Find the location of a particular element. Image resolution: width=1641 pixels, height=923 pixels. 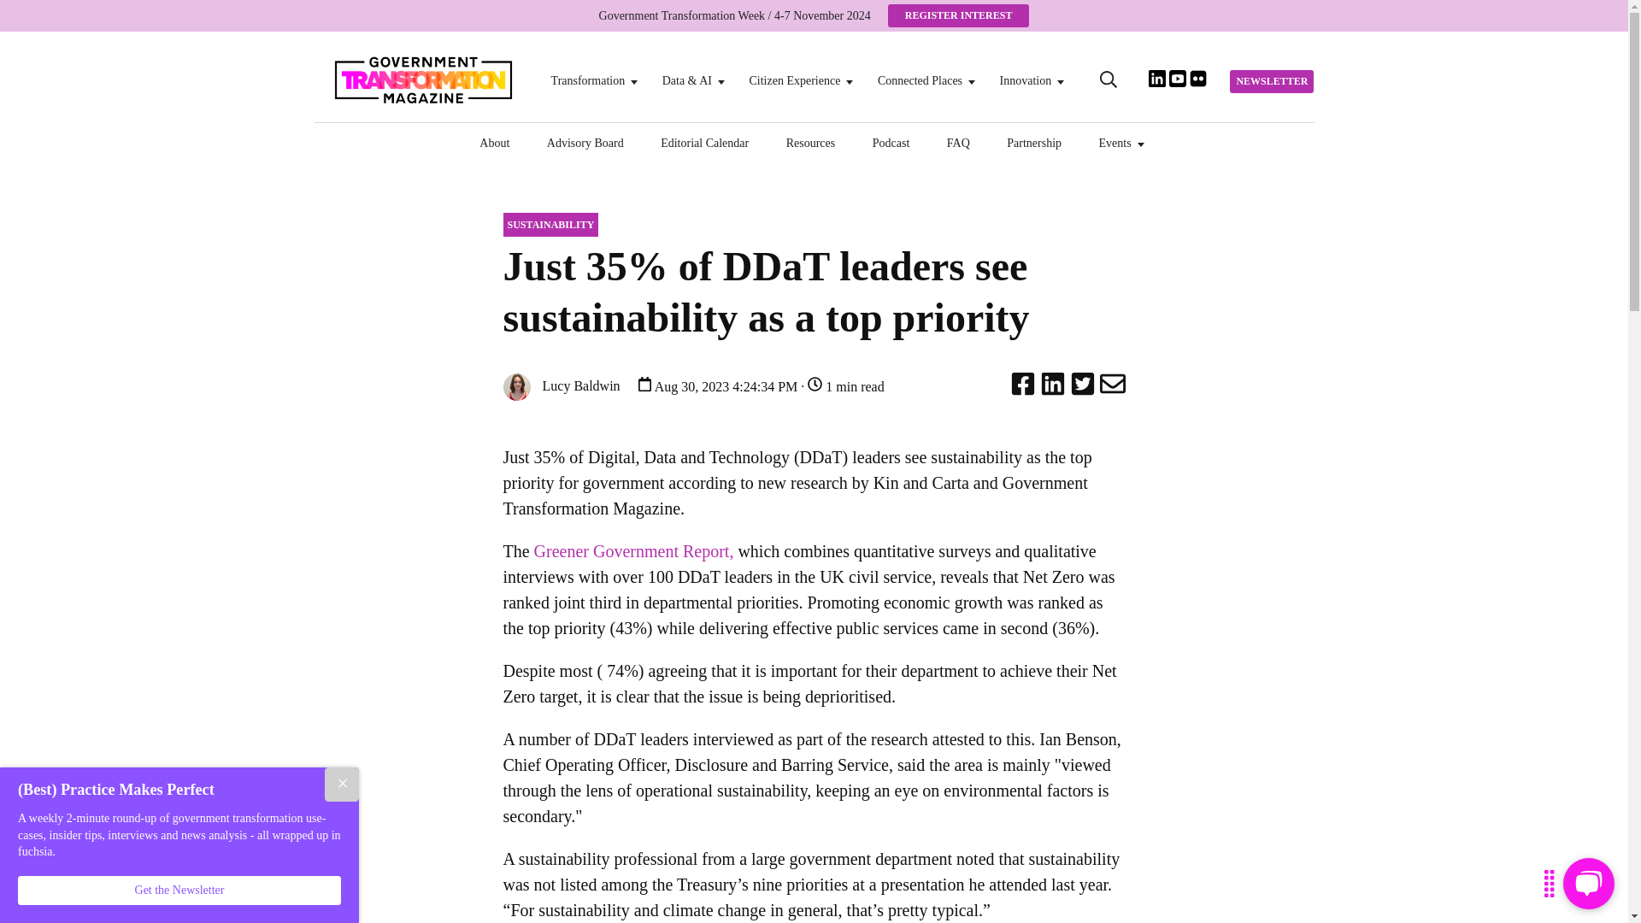

Newsletter is located at coordinates (1272, 82).